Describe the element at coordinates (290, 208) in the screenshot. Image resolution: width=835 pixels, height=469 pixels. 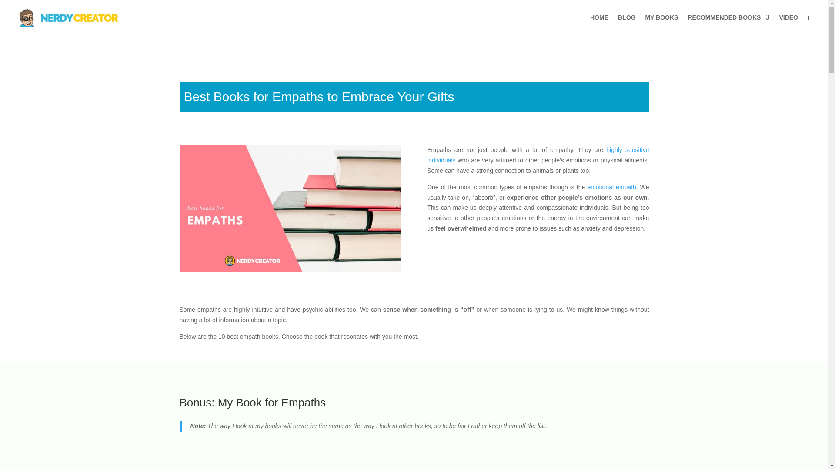
I see `Psychology-best-empaths-books` at that location.